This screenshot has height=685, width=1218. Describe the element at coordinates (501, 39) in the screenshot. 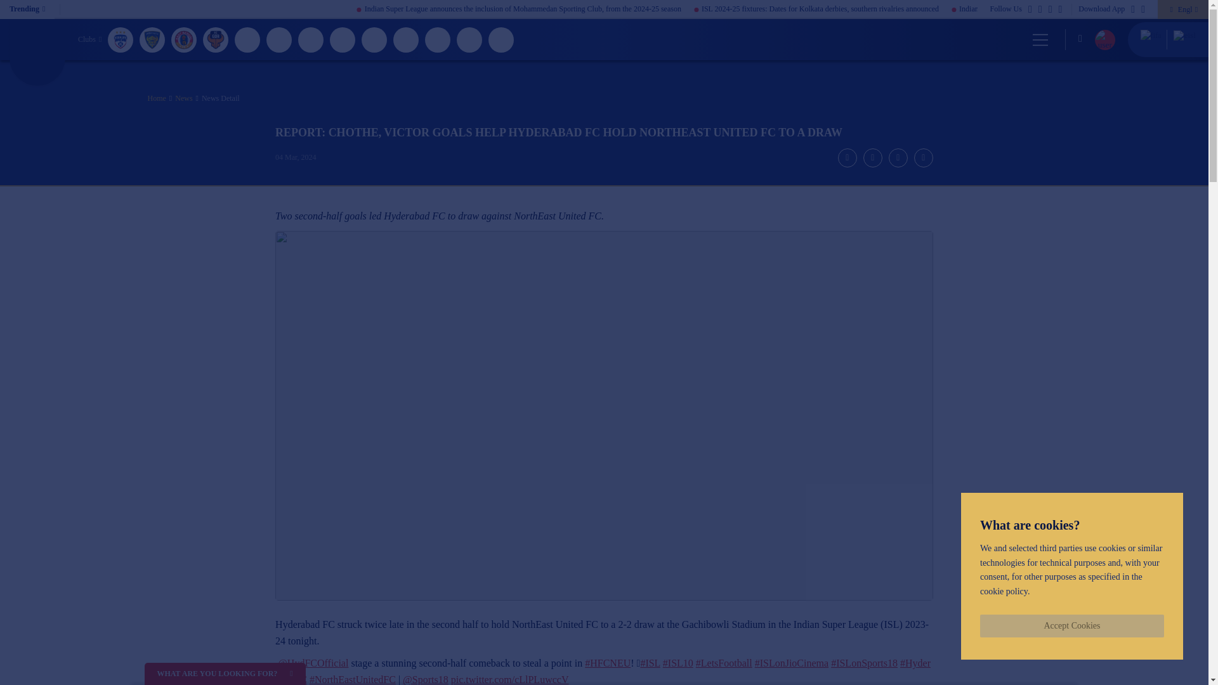

I see `Punjab FC` at that location.